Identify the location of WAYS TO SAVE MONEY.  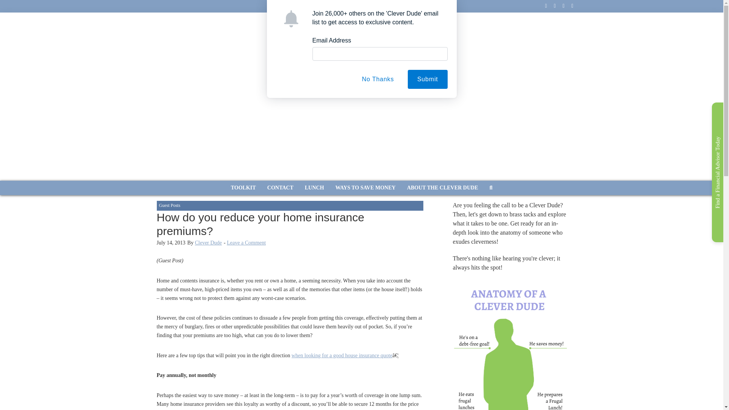
(365, 188).